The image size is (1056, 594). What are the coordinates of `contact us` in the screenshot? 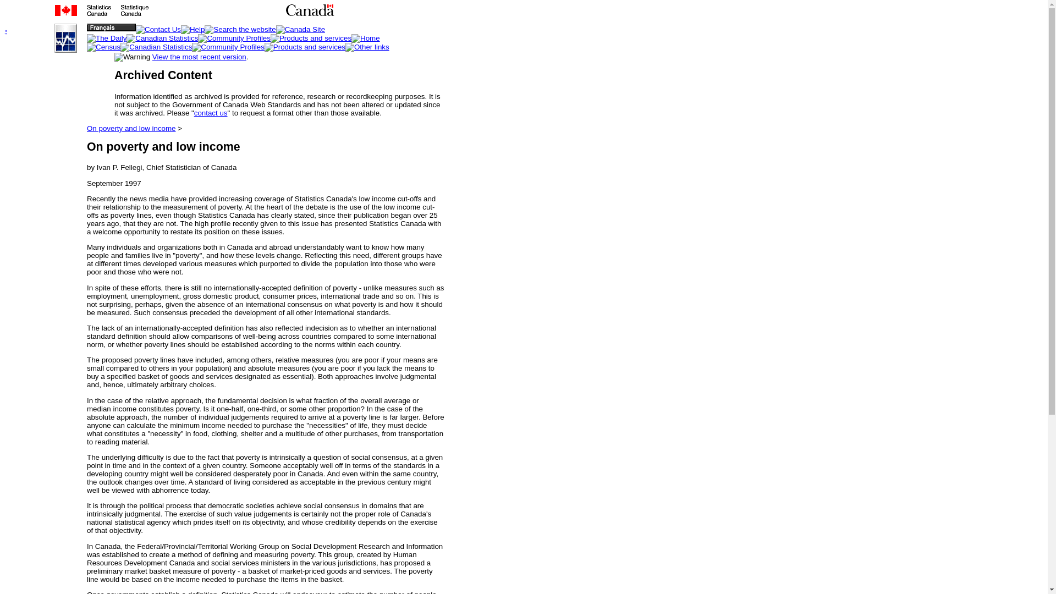 It's located at (211, 112).